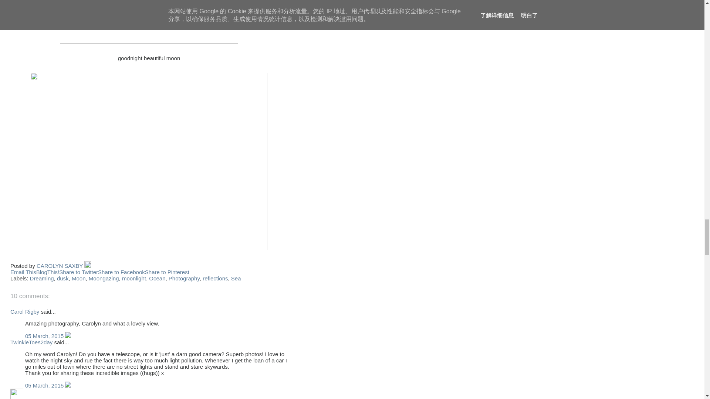 This screenshot has height=399, width=710. Describe the element at coordinates (78, 279) in the screenshot. I see `Moon` at that location.